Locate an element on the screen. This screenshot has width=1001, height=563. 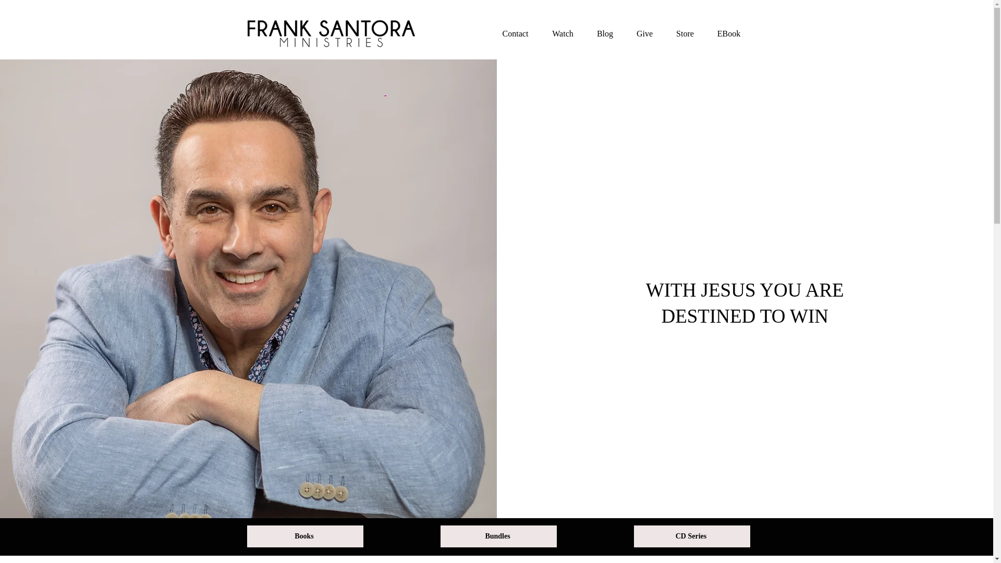
Books is located at coordinates (306, 536).